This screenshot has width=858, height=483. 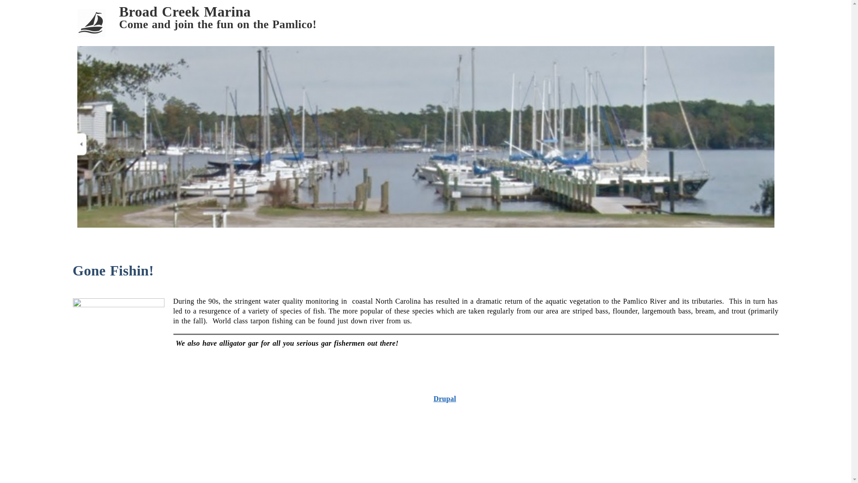 What do you see at coordinates (185, 12) in the screenshot?
I see `Broad Creek Marina` at bounding box center [185, 12].